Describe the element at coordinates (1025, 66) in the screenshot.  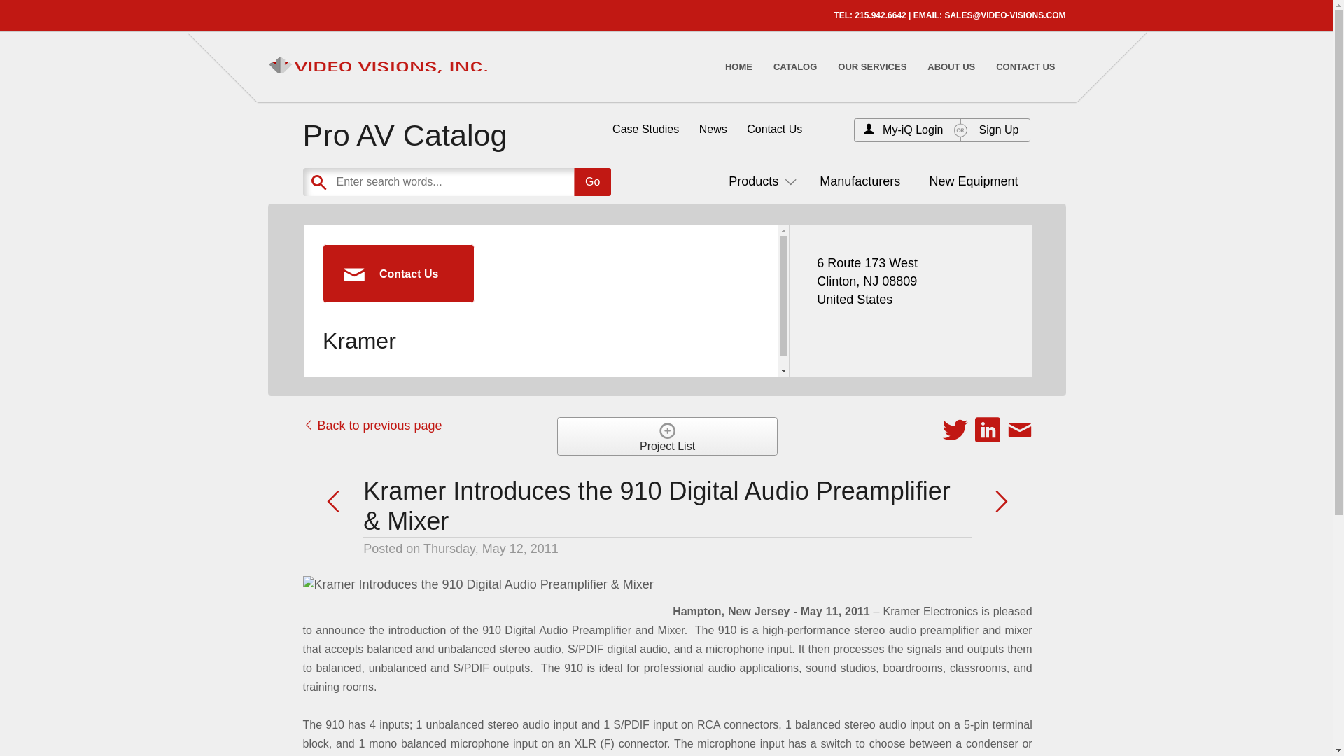
I see `Contact Us` at that location.